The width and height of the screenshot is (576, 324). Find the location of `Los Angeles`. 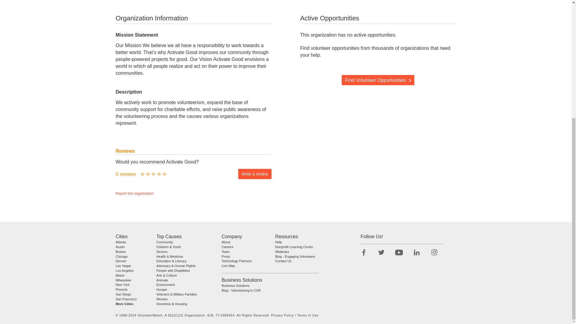

Los Angeles is located at coordinates (124, 271).